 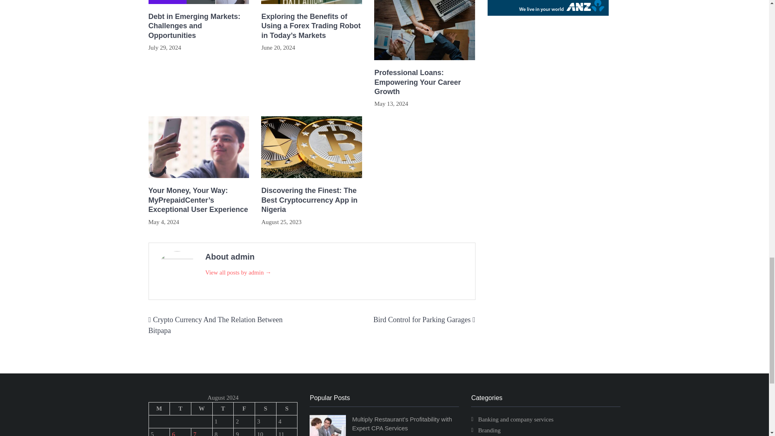 What do you see at coordinates (266, 409) in the screenshot?
I see `Saturday` at bounding box center [266, 409].